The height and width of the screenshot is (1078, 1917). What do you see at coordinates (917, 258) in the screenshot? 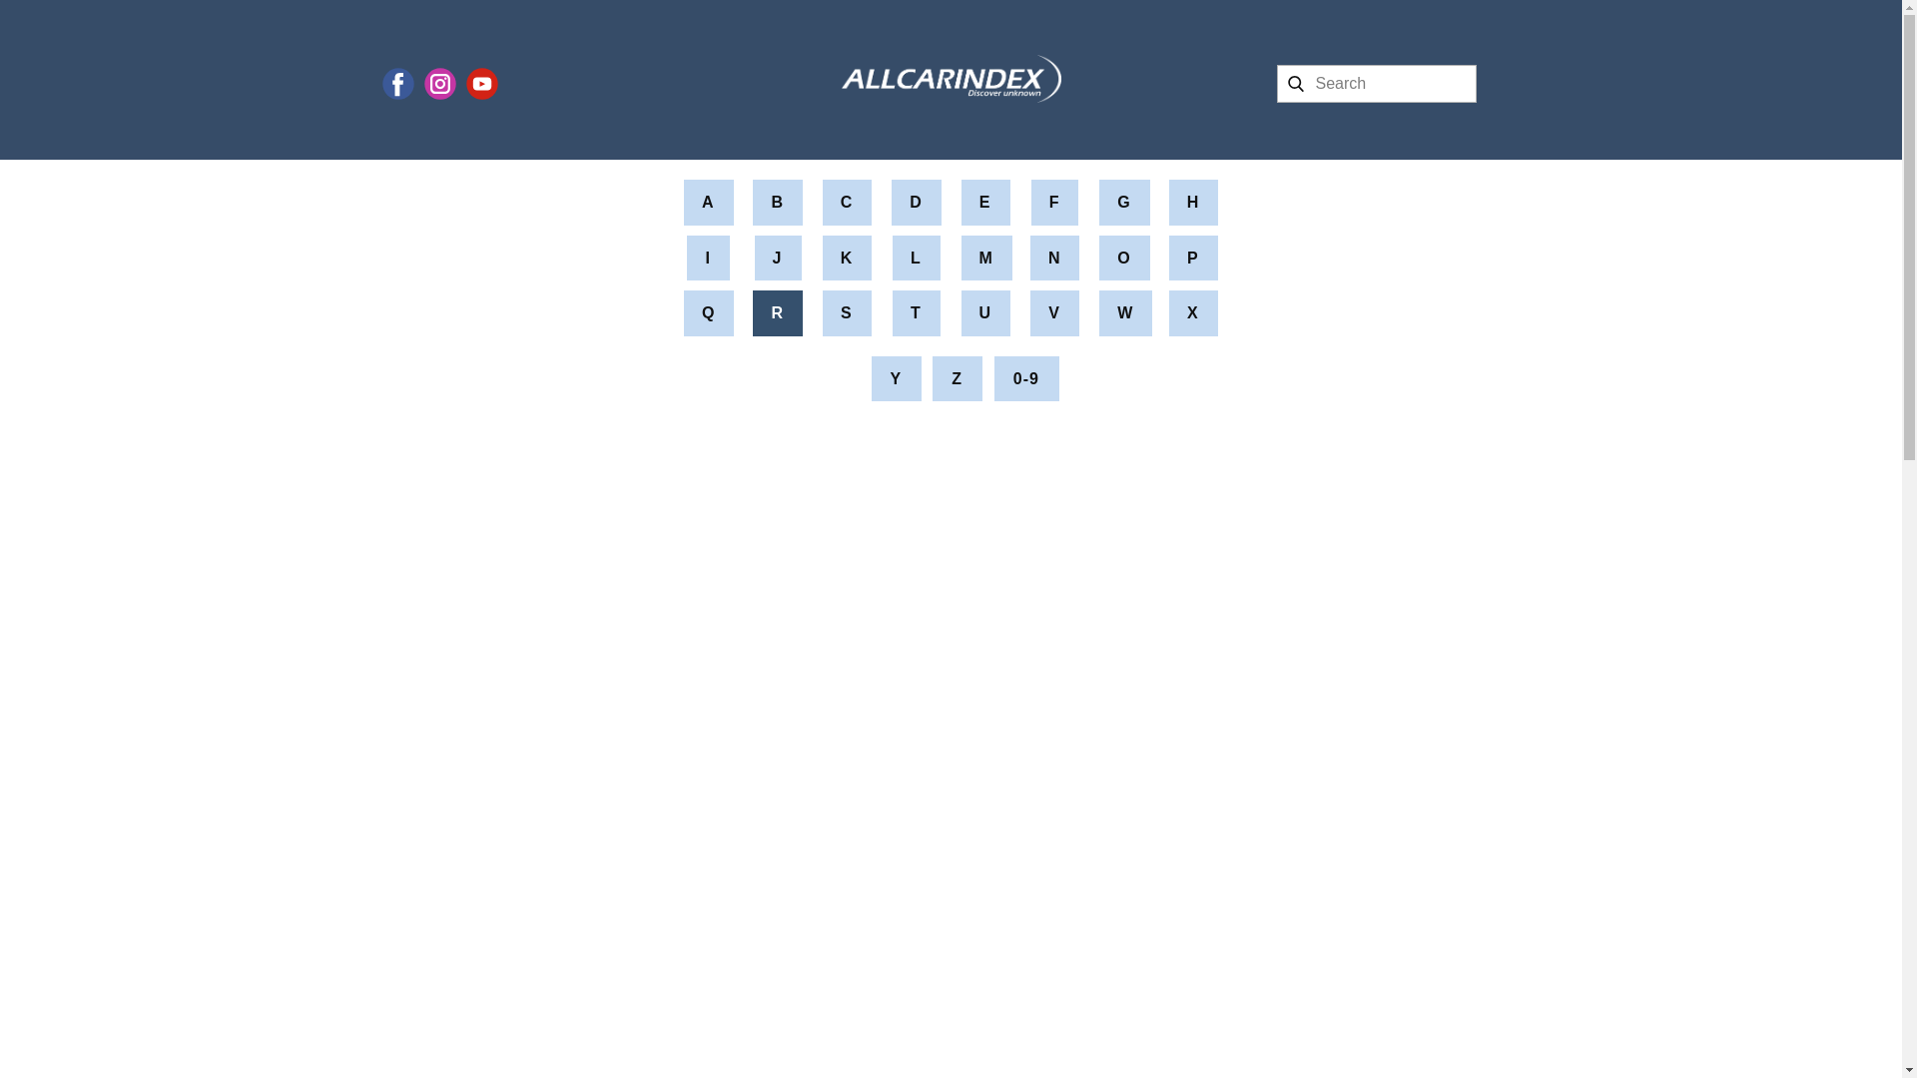
I see `L` at bounding box center [917, 258].